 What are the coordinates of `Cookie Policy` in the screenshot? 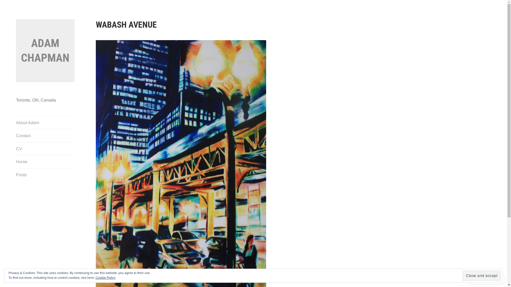 It's located at (105, 278).